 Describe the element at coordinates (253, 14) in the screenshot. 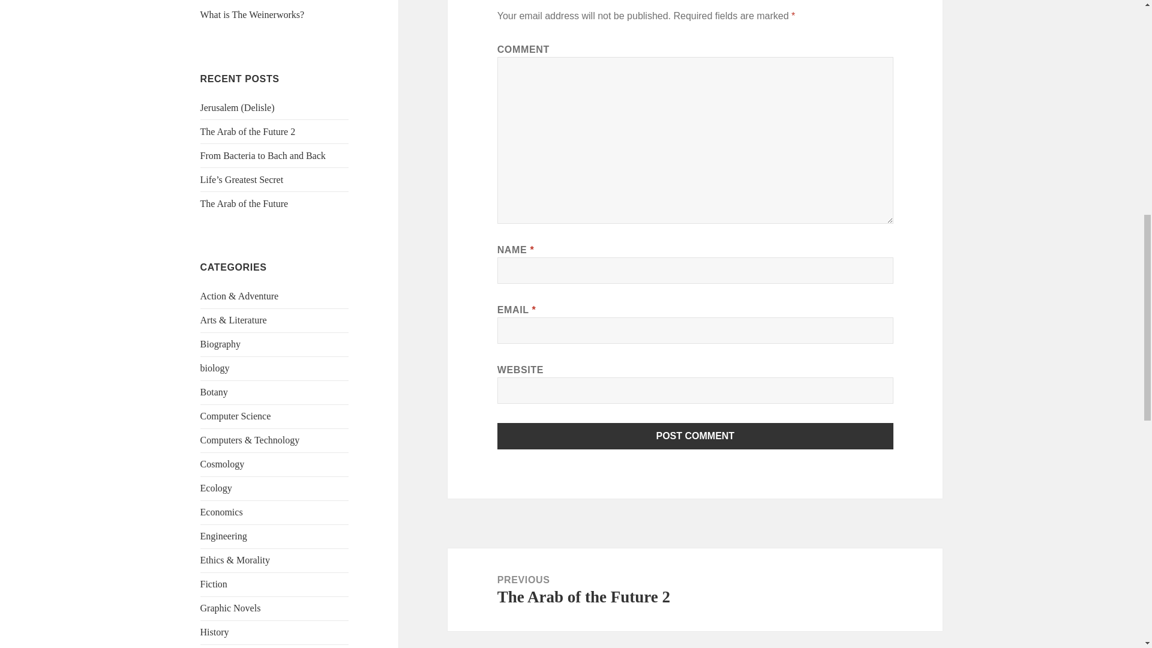

I see `What is The Weinerworks?` at that location.